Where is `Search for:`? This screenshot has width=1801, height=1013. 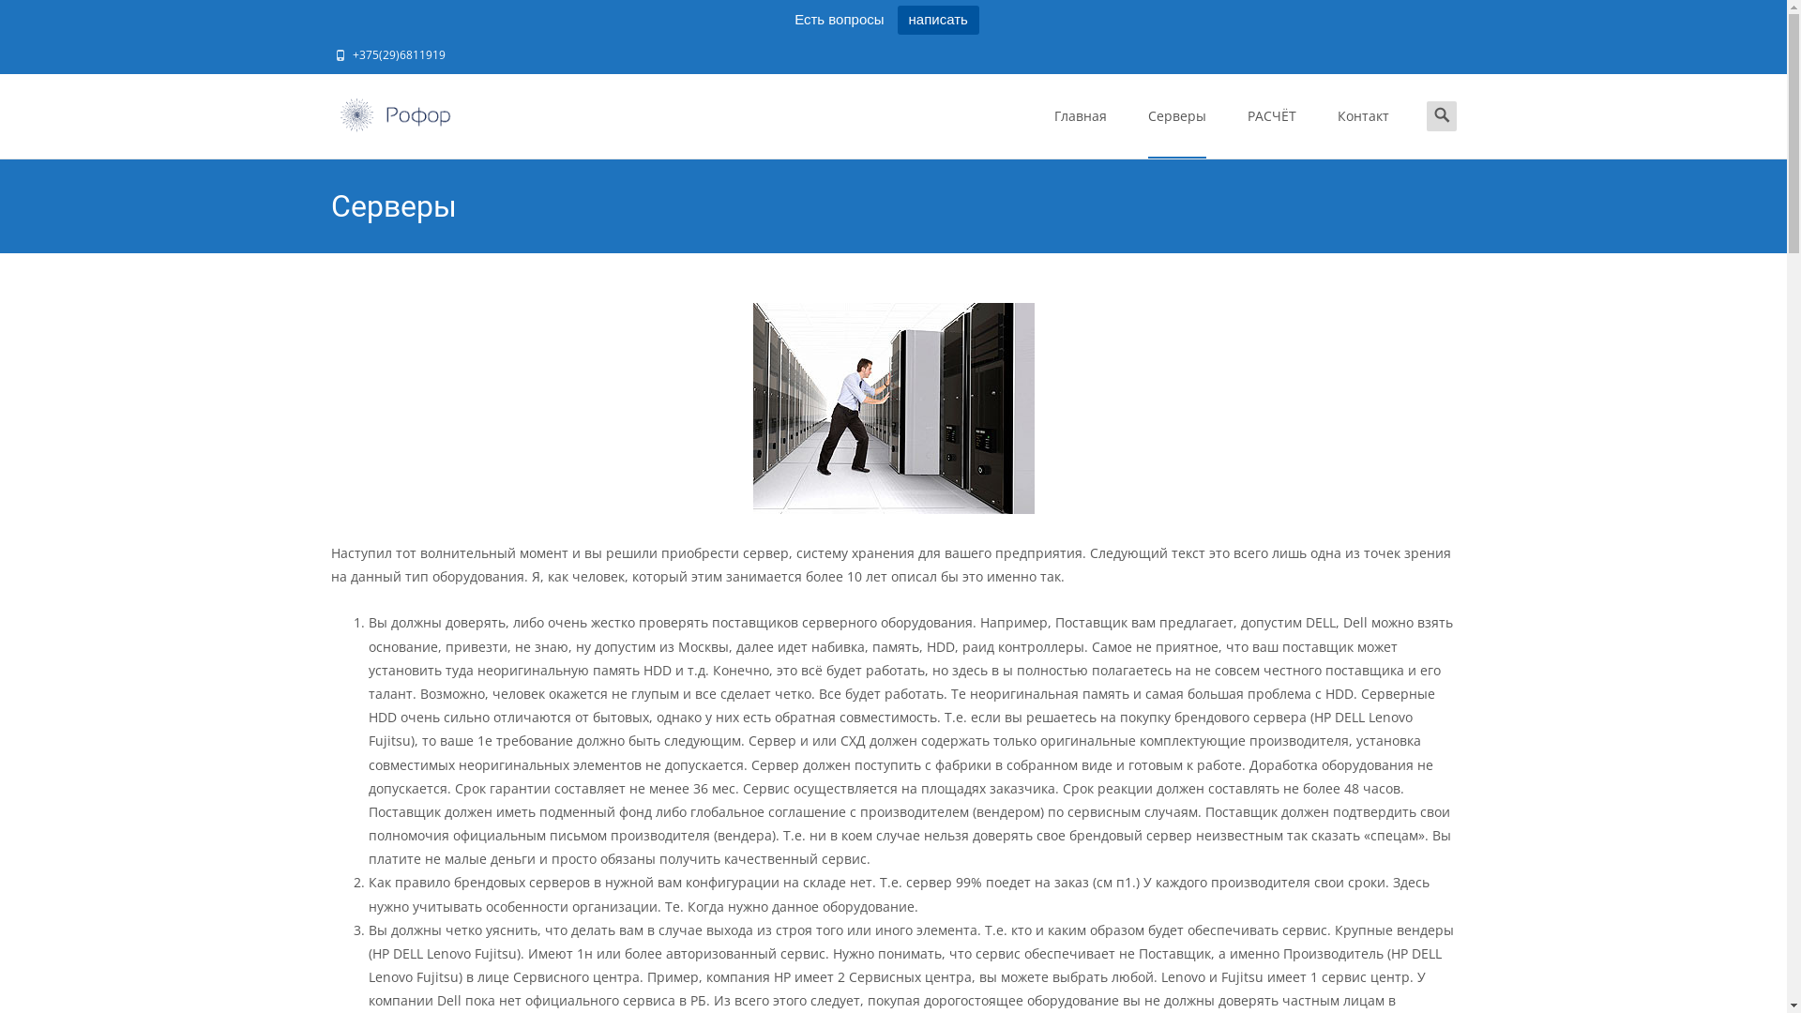 Search for: is located at coordinates (1441, 116).